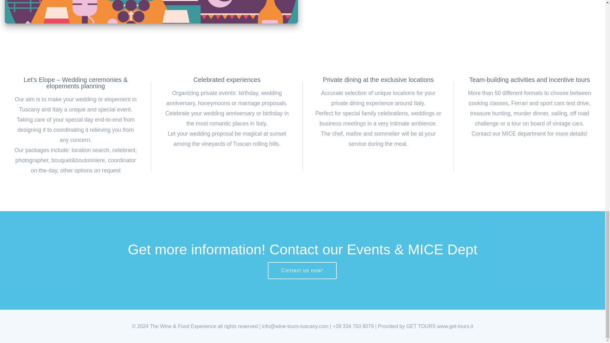  I want to click on Contact us now!, so click(302, 271).